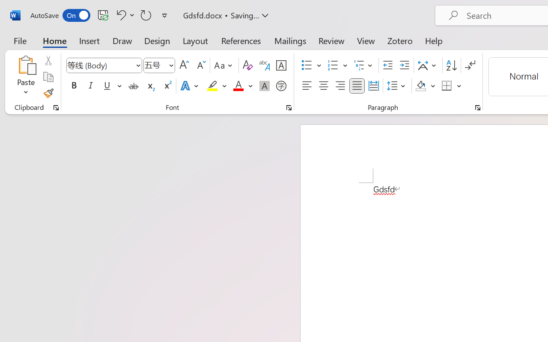  What do you see at coordinates (217, 86) in the screenshot?
I see `Text Highlight Color` at bounding box center [217, 86].